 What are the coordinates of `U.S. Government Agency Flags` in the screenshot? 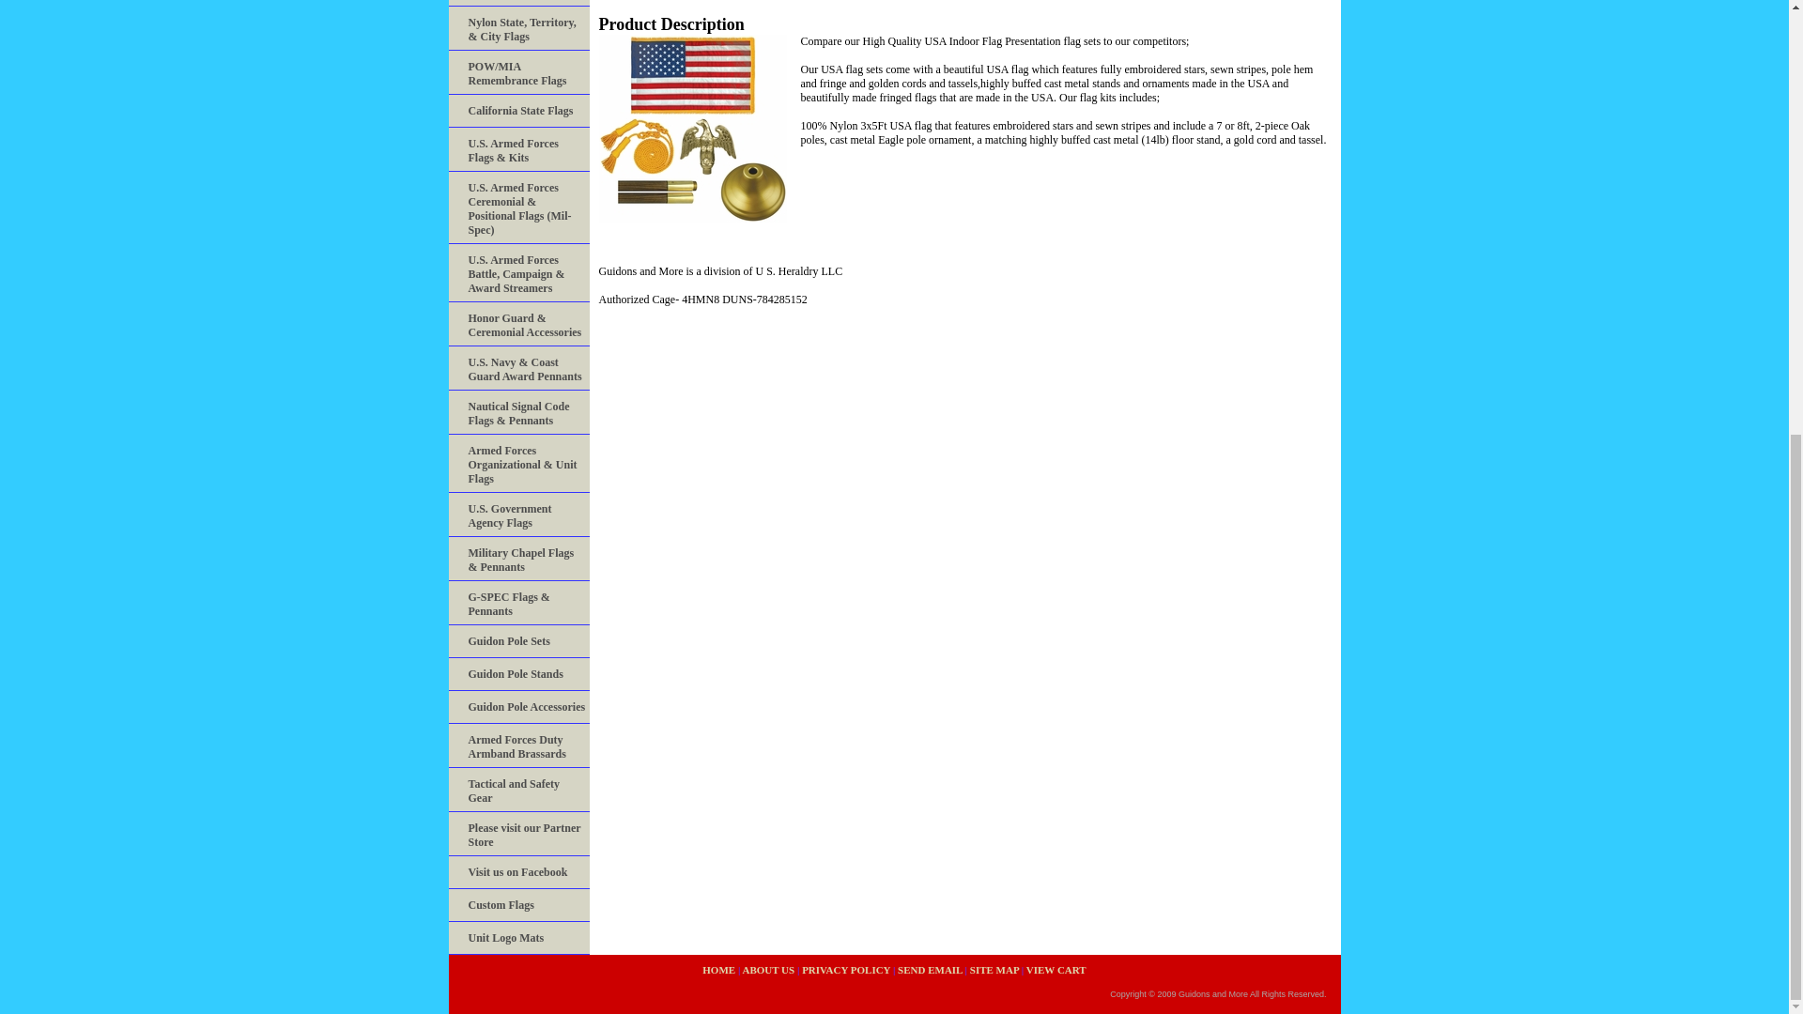 It's located at (518, 515).